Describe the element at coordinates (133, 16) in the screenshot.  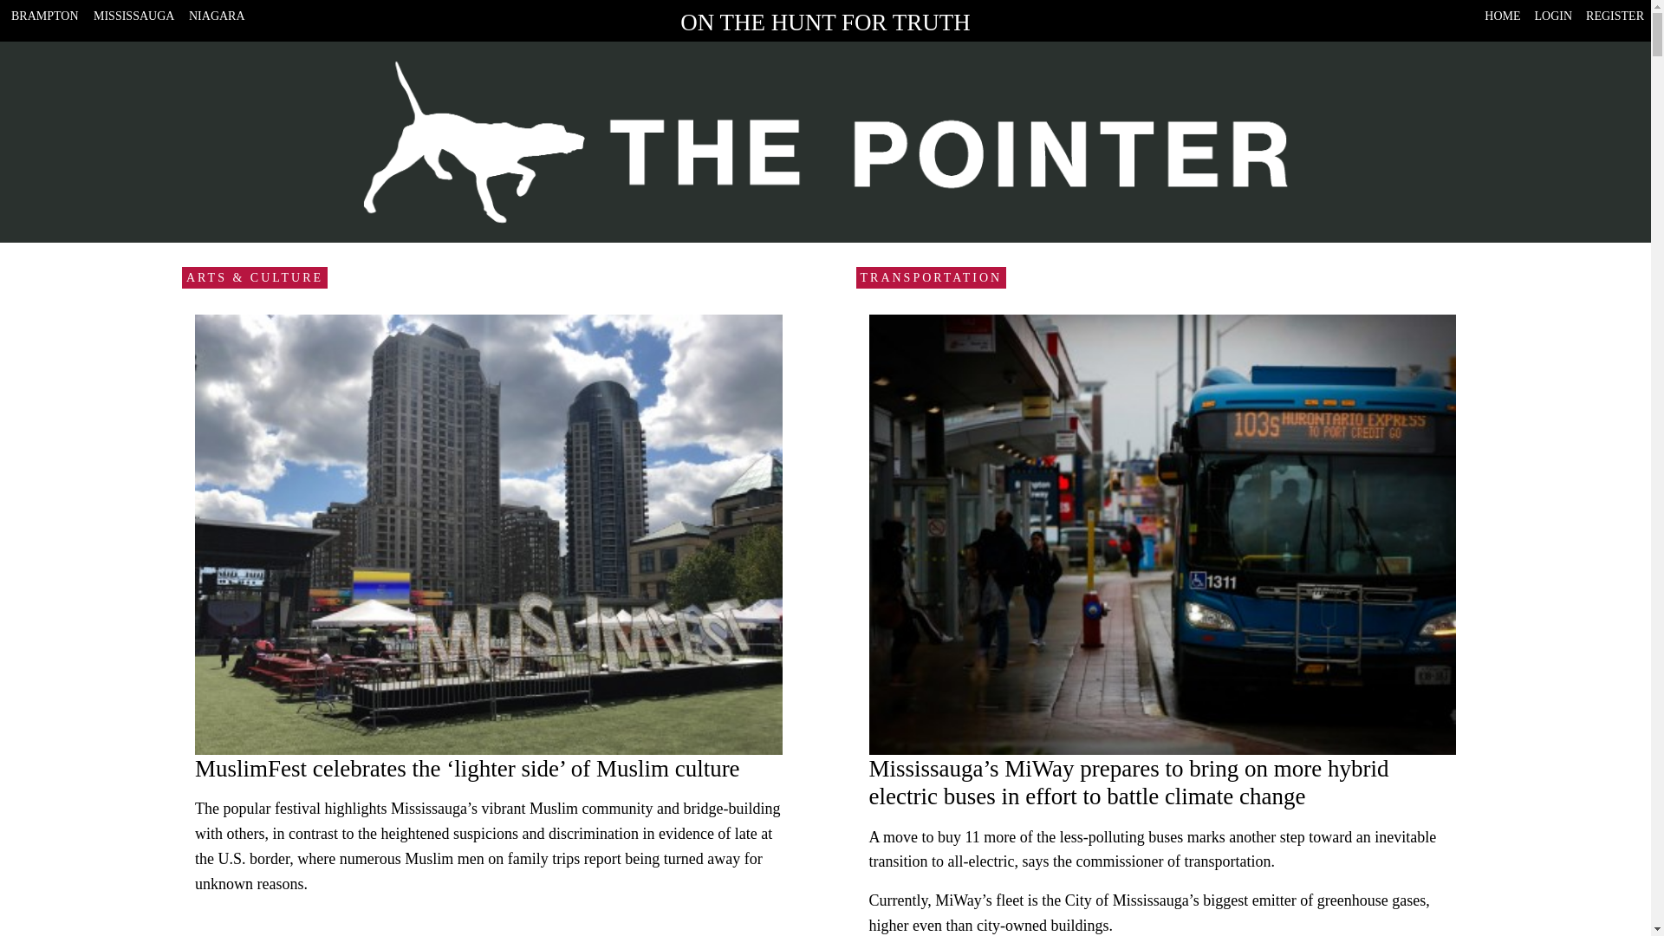
I see `MISSISSAUGA` at that location.